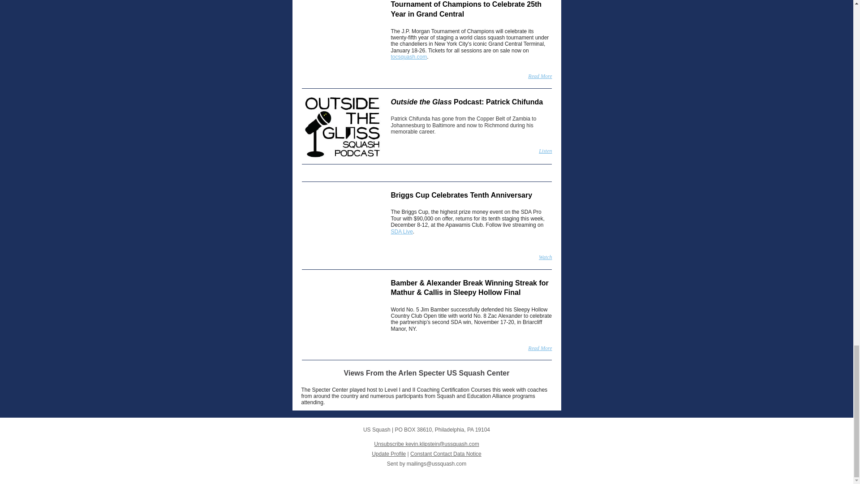  What do you see at coordinates (421, 102) in the screenshot?
I see `Outside the Glass` at bounding box center [421, 102].